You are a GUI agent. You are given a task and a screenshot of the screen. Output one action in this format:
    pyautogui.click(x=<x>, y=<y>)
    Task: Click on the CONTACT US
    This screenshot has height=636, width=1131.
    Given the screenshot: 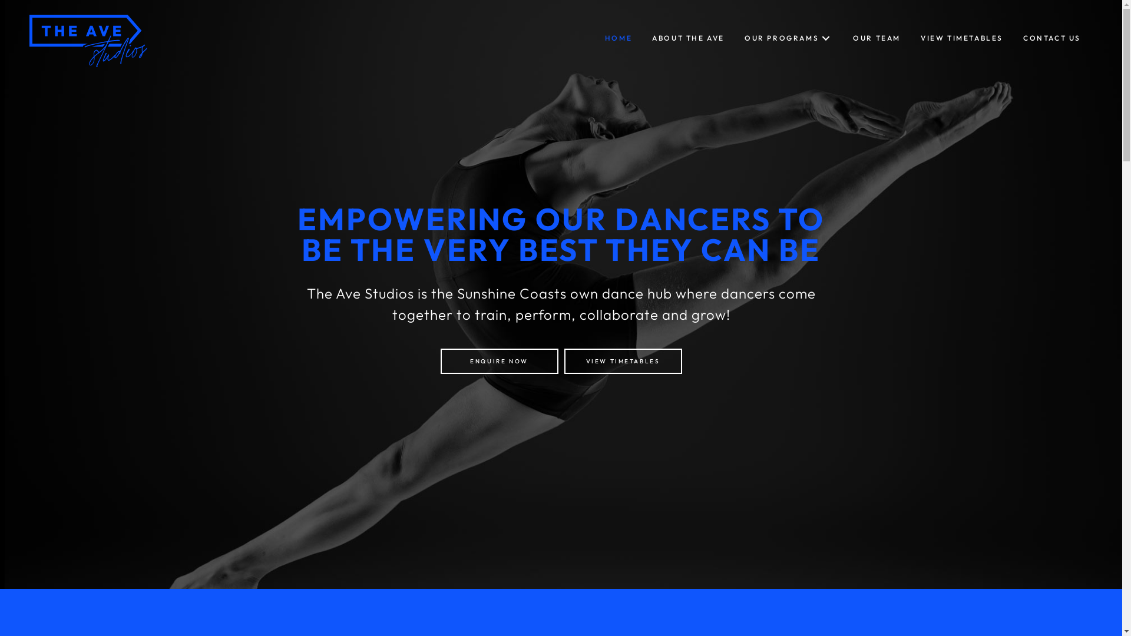 What is the action you would take?
    pyautogui.click(x=1052, y=38)
    